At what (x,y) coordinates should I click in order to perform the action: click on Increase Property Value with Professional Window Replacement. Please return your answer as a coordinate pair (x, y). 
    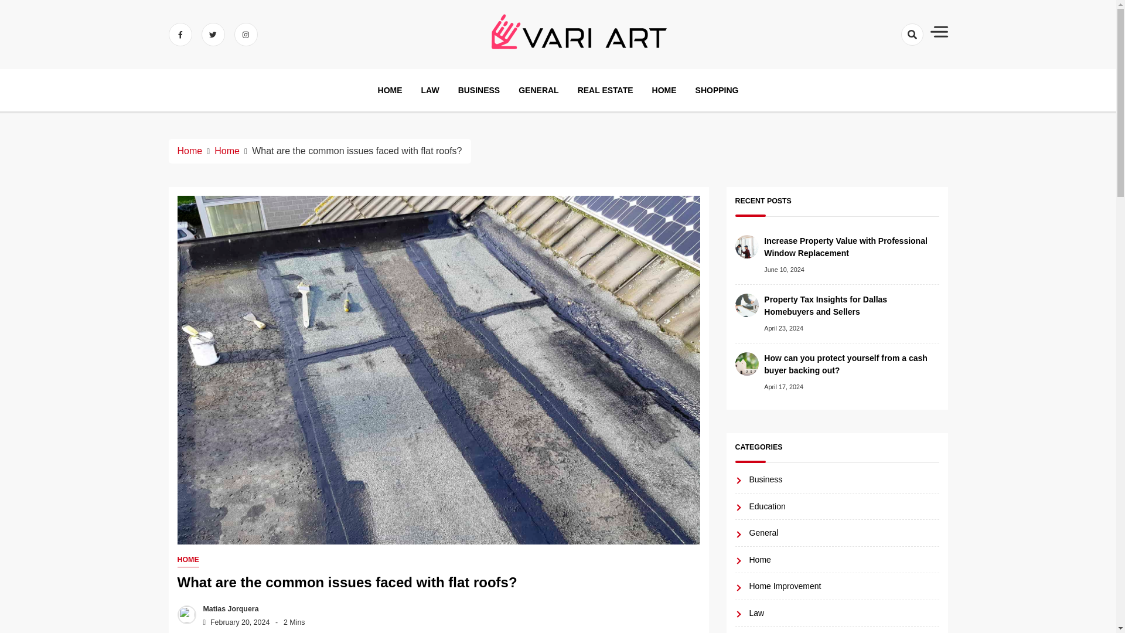
    Looking at the image, I should click on (851, 247).